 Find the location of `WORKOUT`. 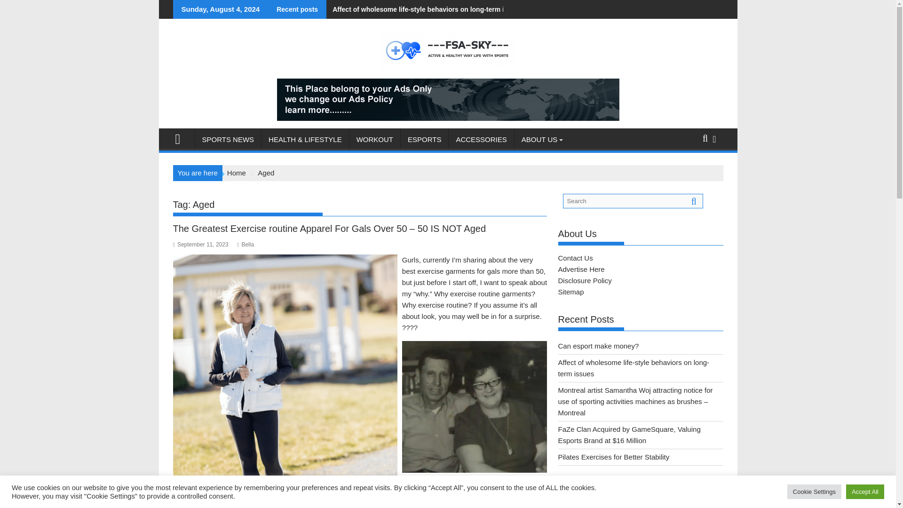

WORKOUT is located at coordinates (374, 139).